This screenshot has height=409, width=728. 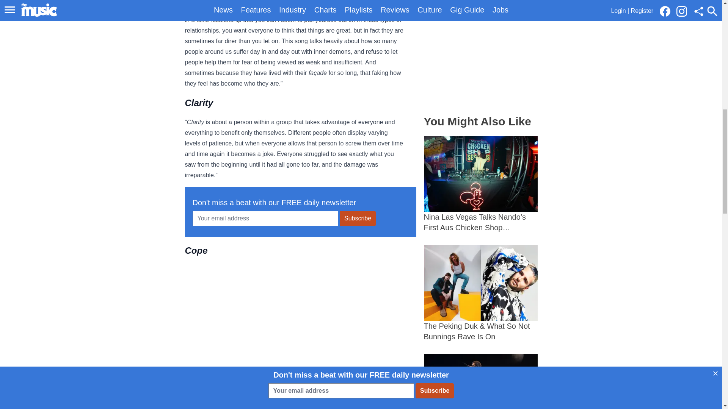 I want to click on 3rd party ad content, so click(x=300, y=319).